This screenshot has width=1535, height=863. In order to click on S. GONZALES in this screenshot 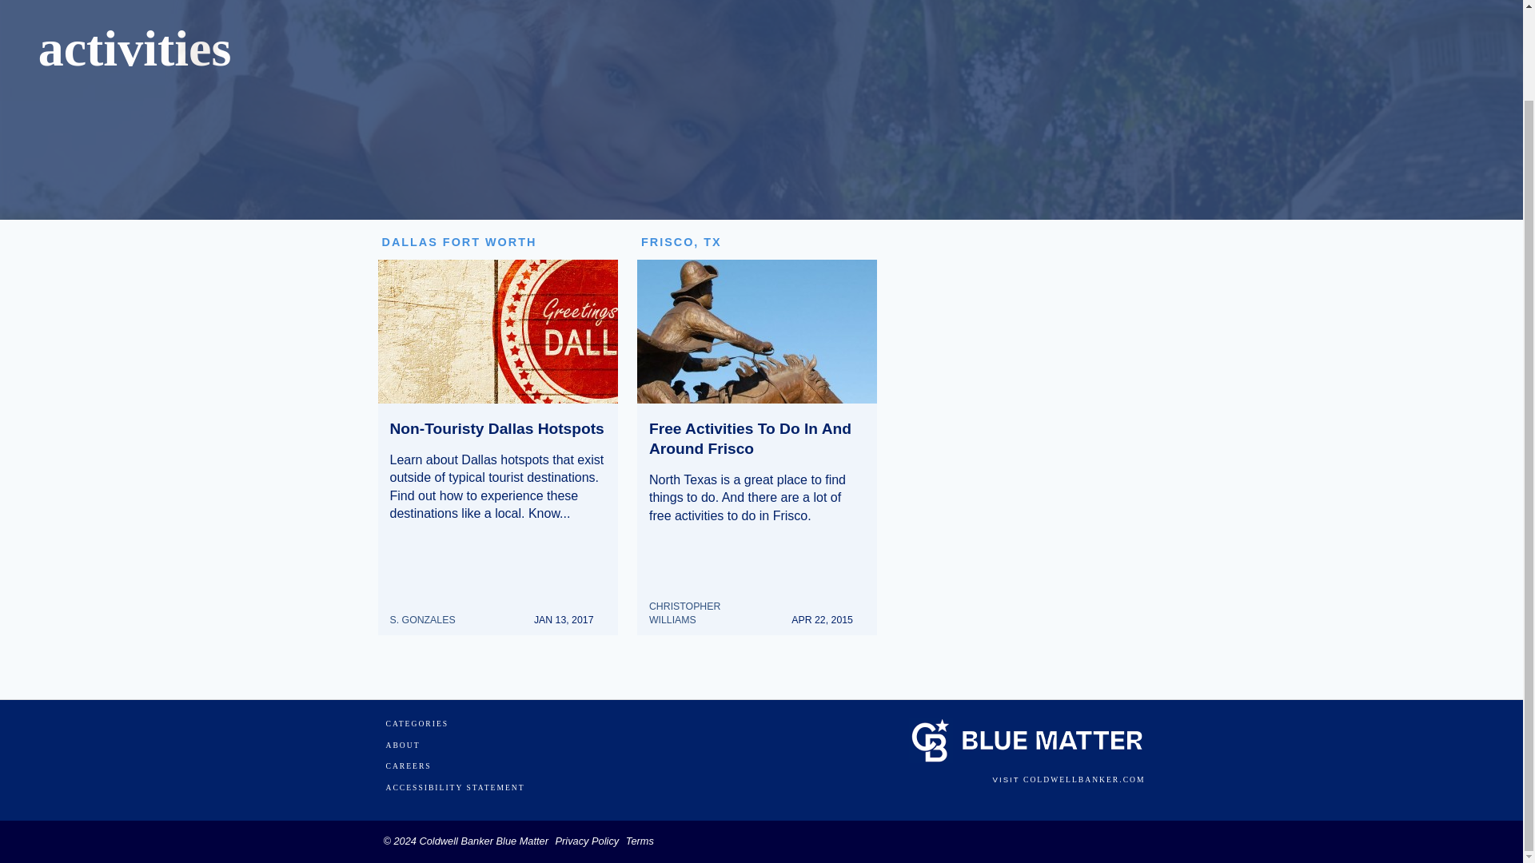, I will do `click(429, 612)`.